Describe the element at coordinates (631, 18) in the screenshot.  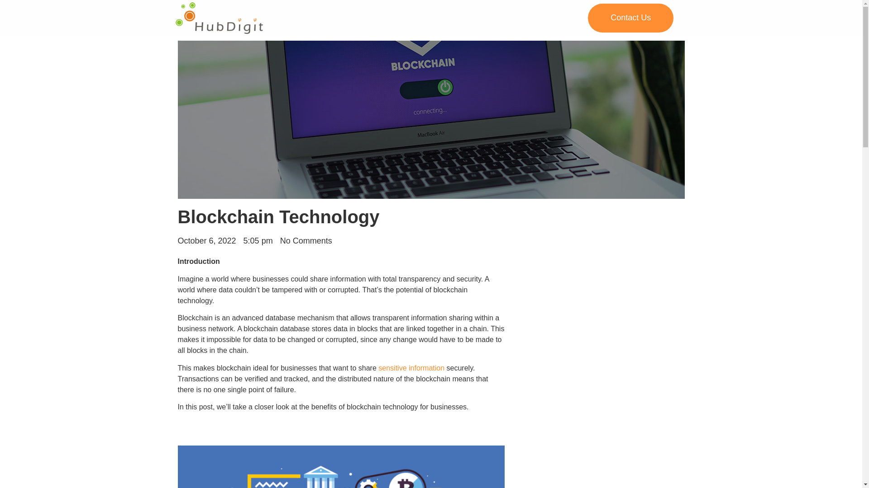
I see `Contact Us` at that location.